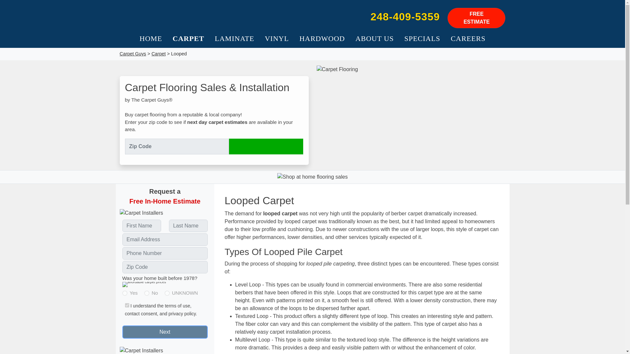  Describe the element at coordinates (177, 305) in the screenshot. I see `terms of use` at that location.